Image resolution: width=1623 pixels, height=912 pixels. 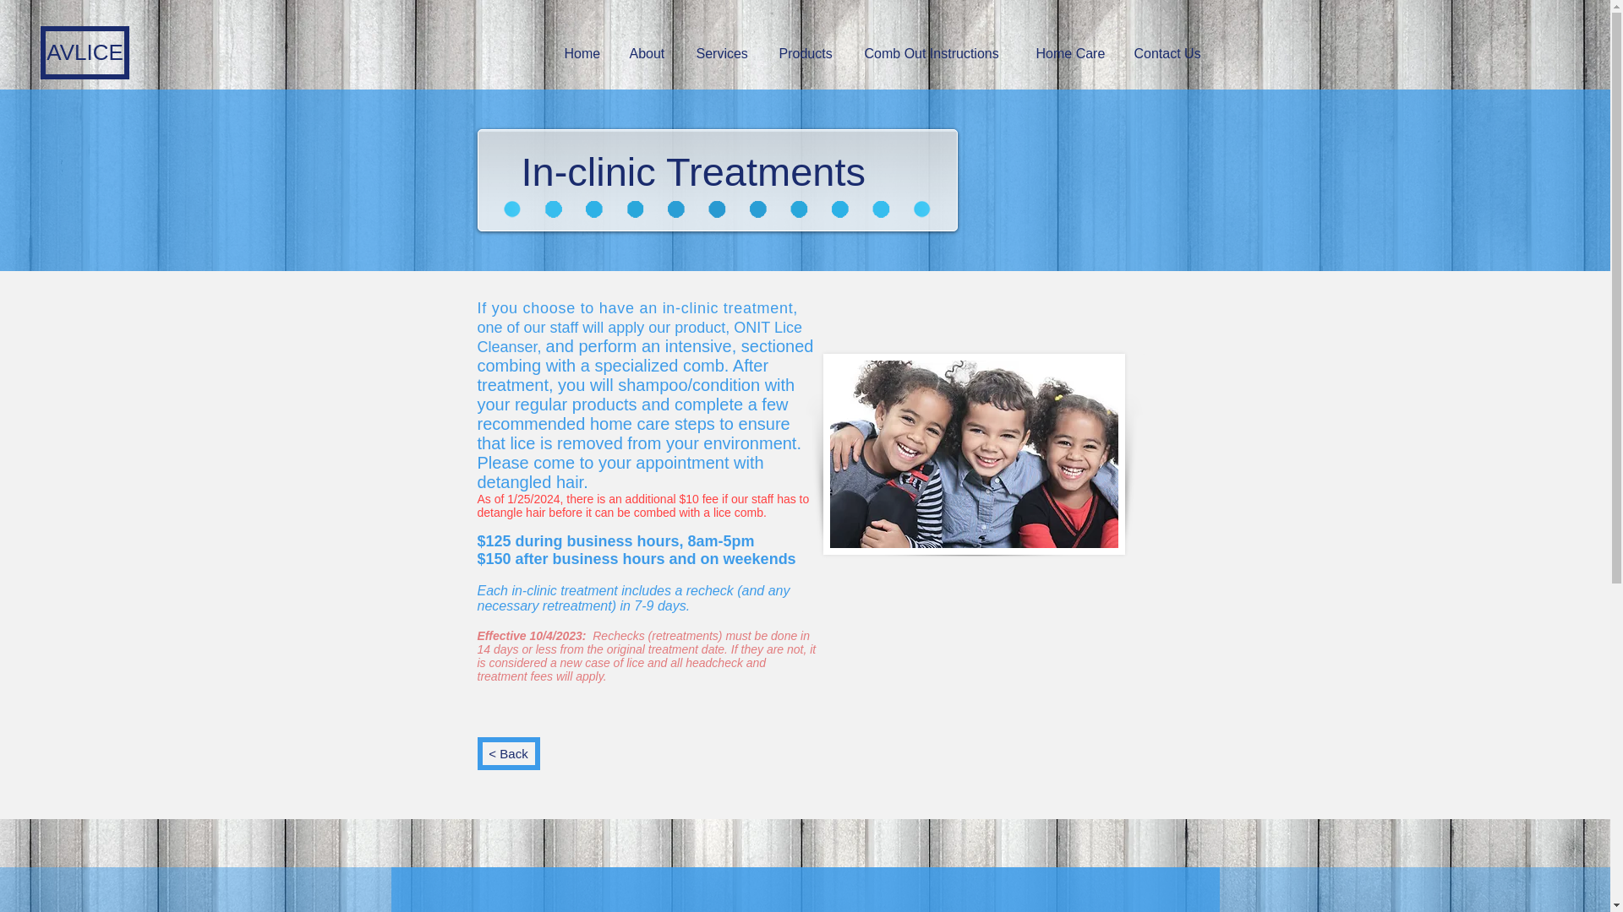 I want to click on About, so click(x=649, y=53).